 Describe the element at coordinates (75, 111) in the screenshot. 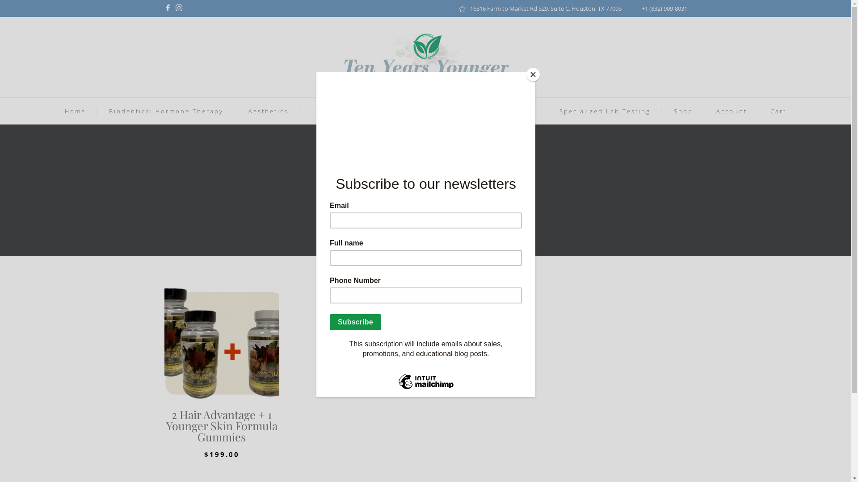

I see `Home` at that location.